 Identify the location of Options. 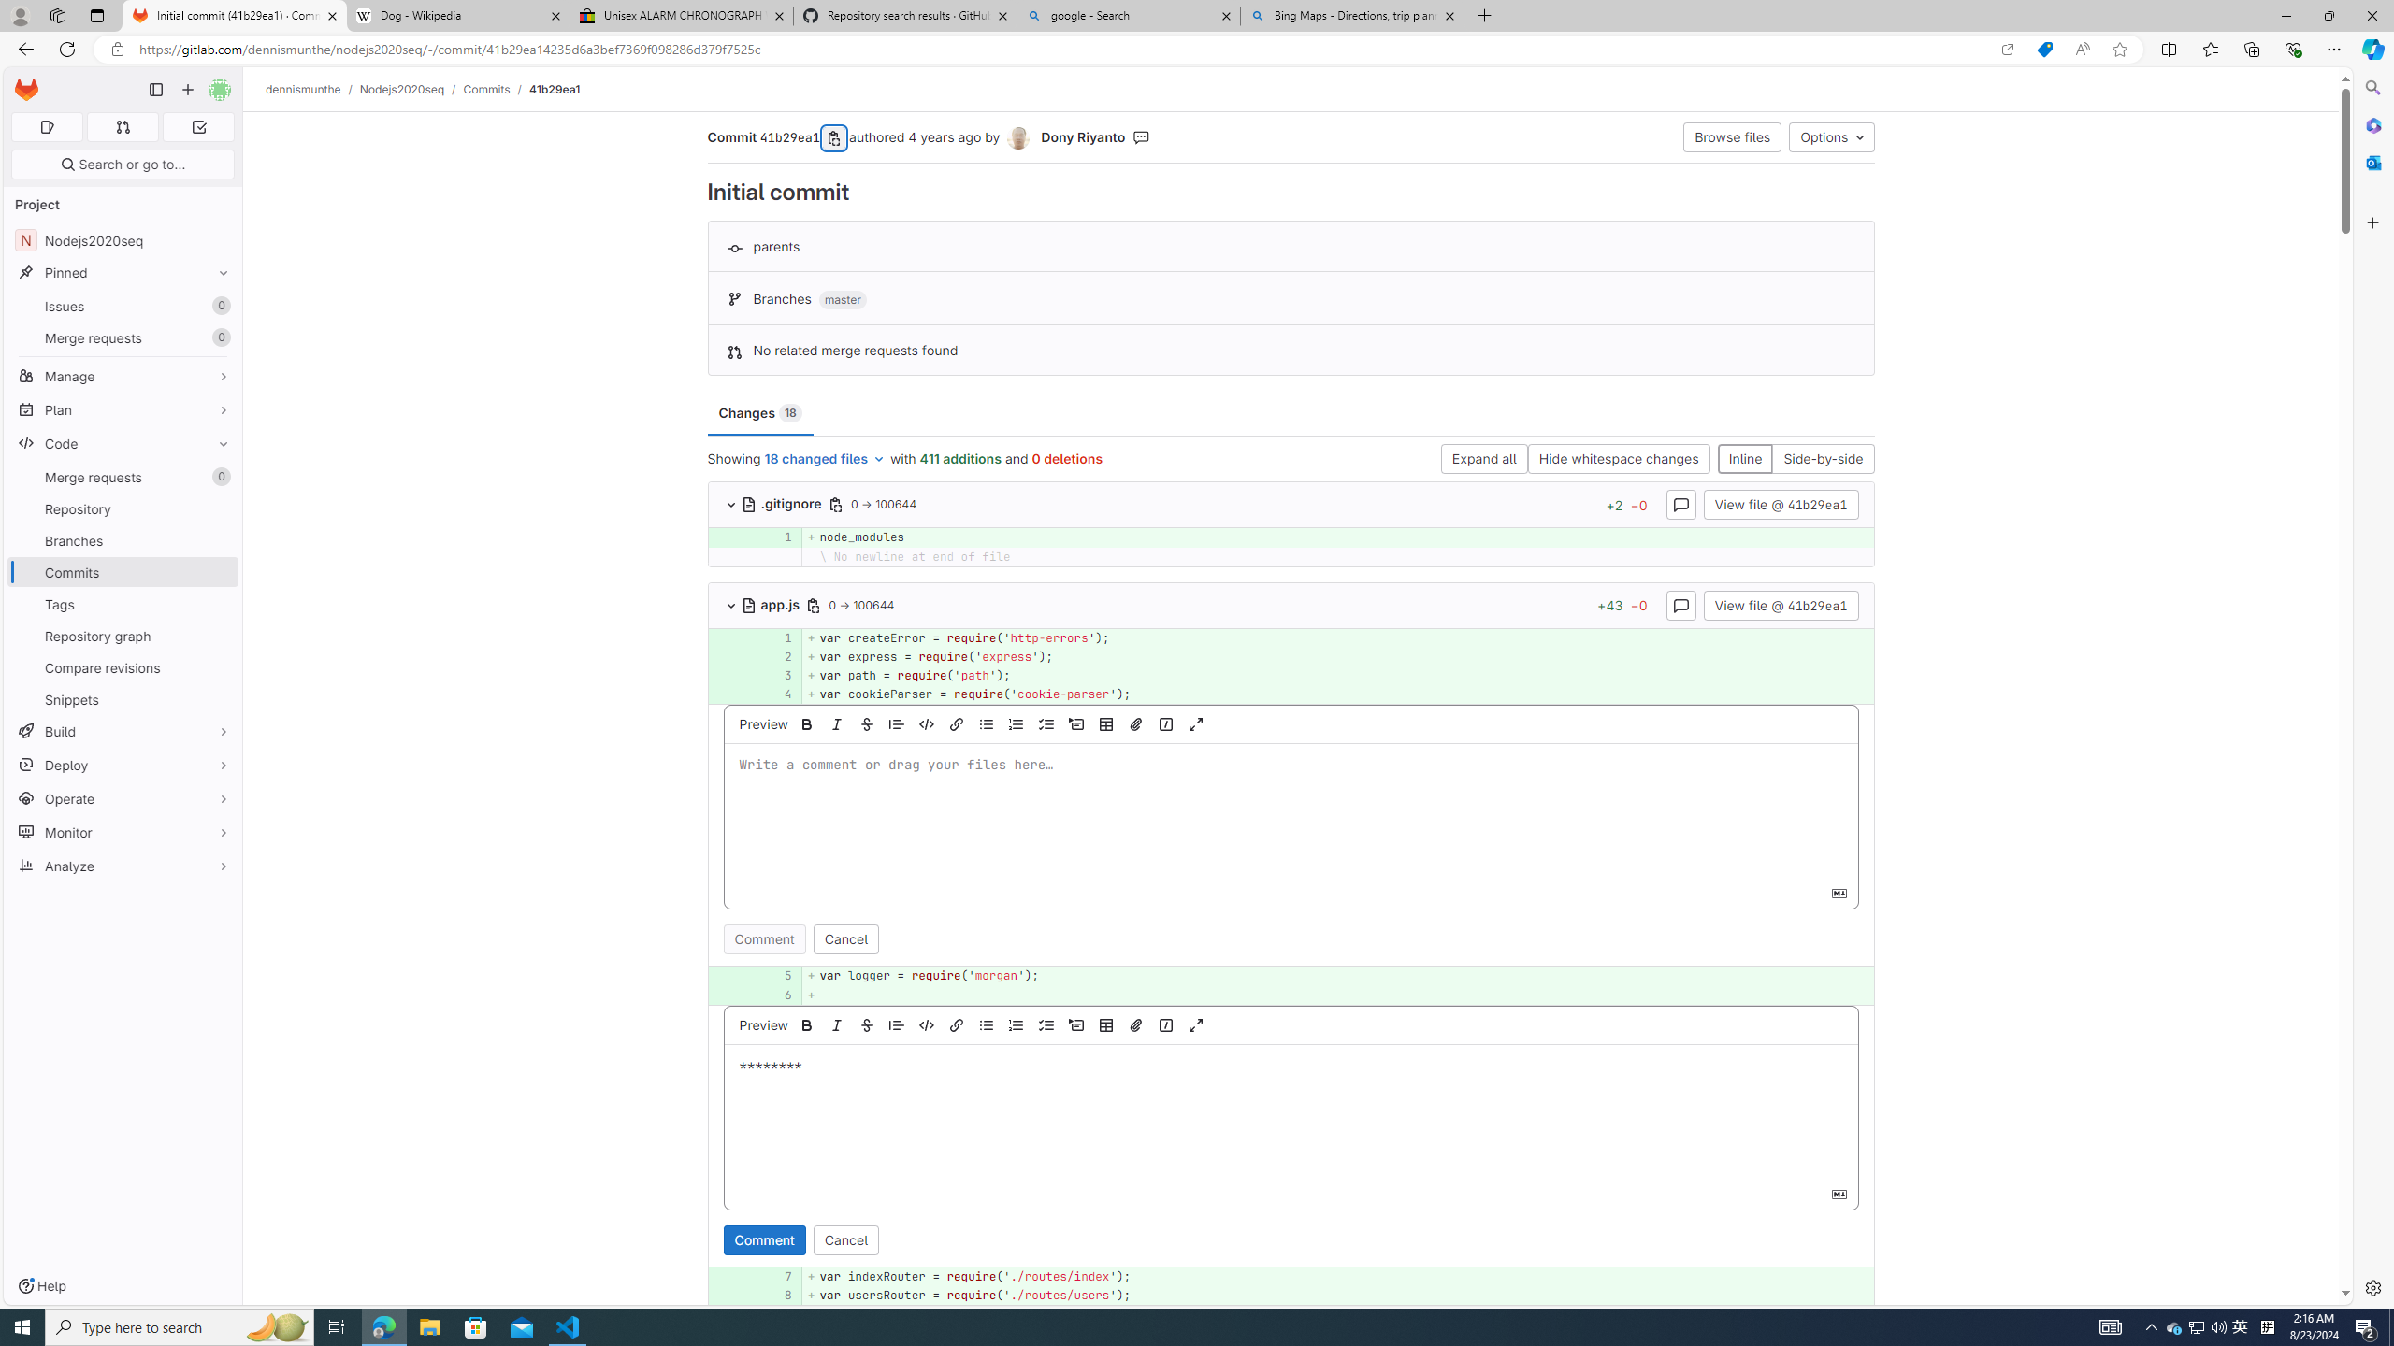
(1831, 136).